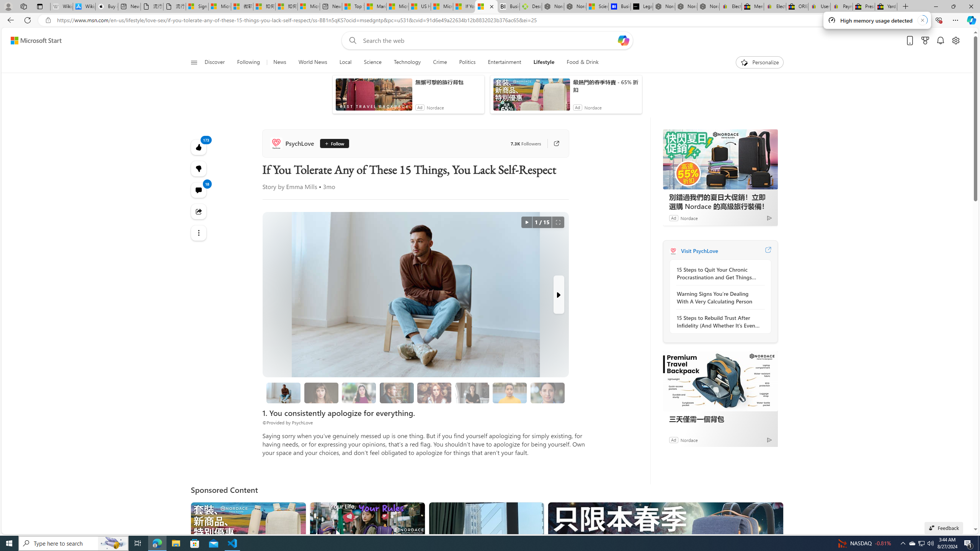 The image size is (980, 551). Describe the element at coordinates (467, 62) in the screenshot. I see `Politics` at that location.